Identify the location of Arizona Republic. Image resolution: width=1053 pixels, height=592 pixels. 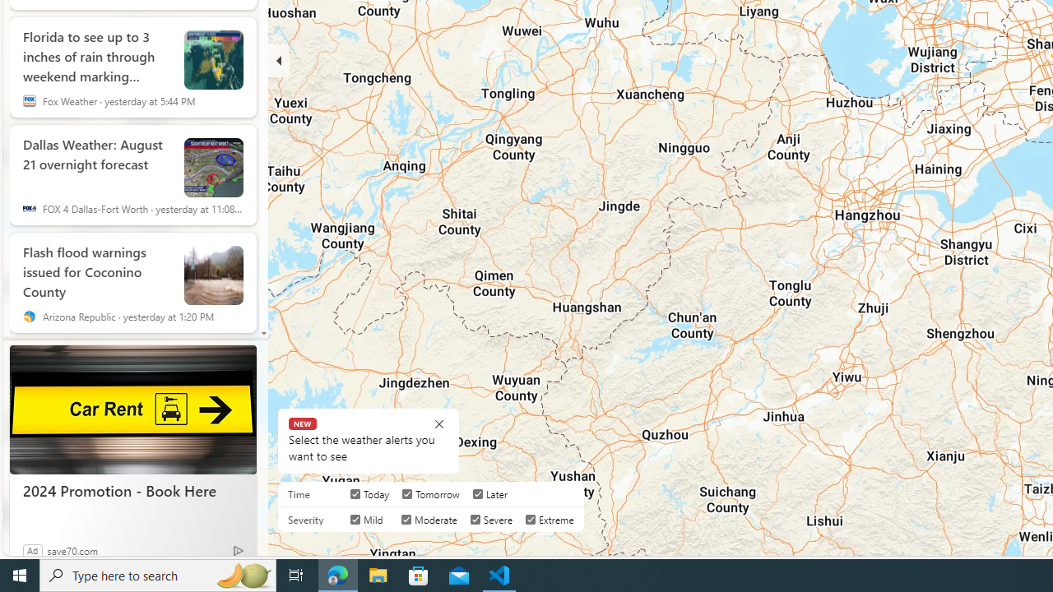
(30, 317).